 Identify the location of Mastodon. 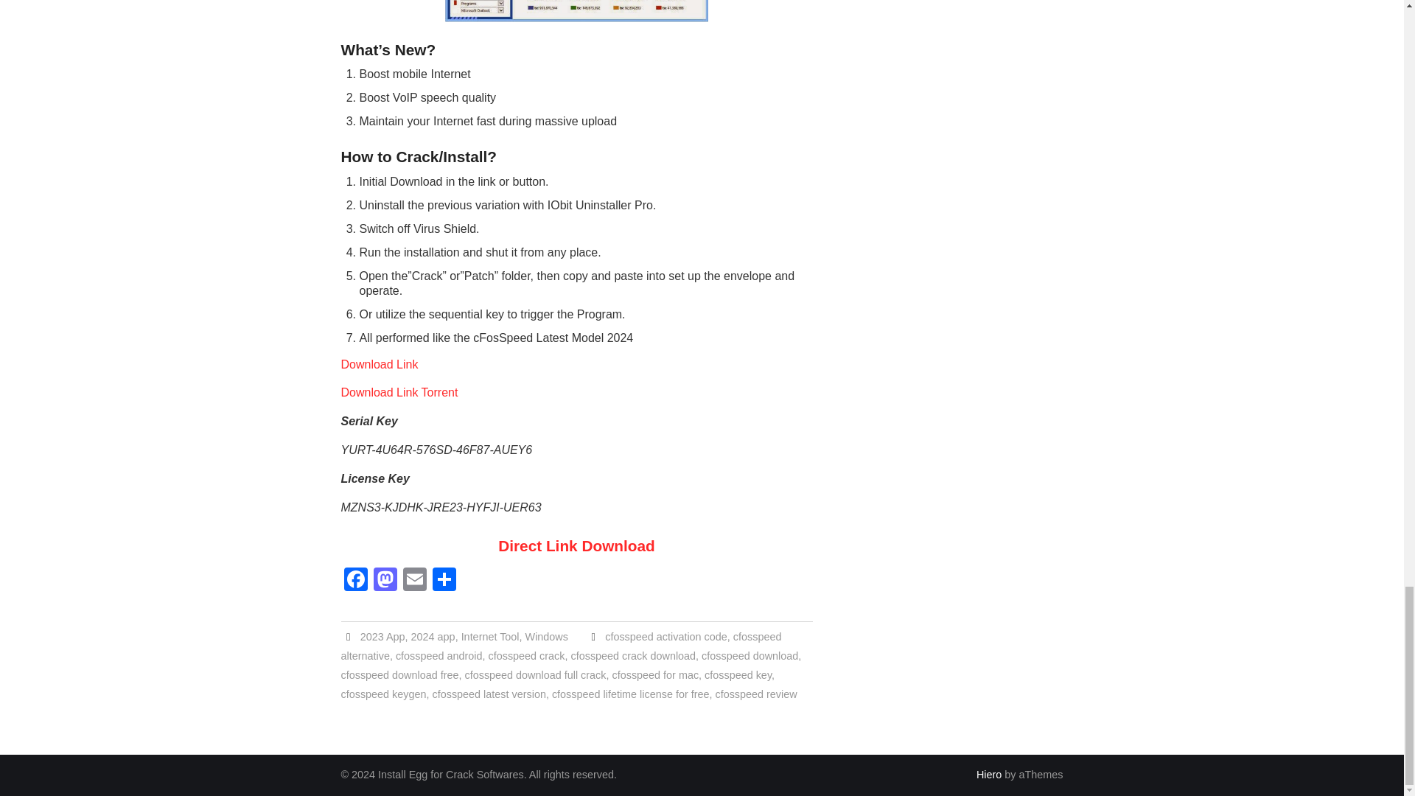
(384, 581).